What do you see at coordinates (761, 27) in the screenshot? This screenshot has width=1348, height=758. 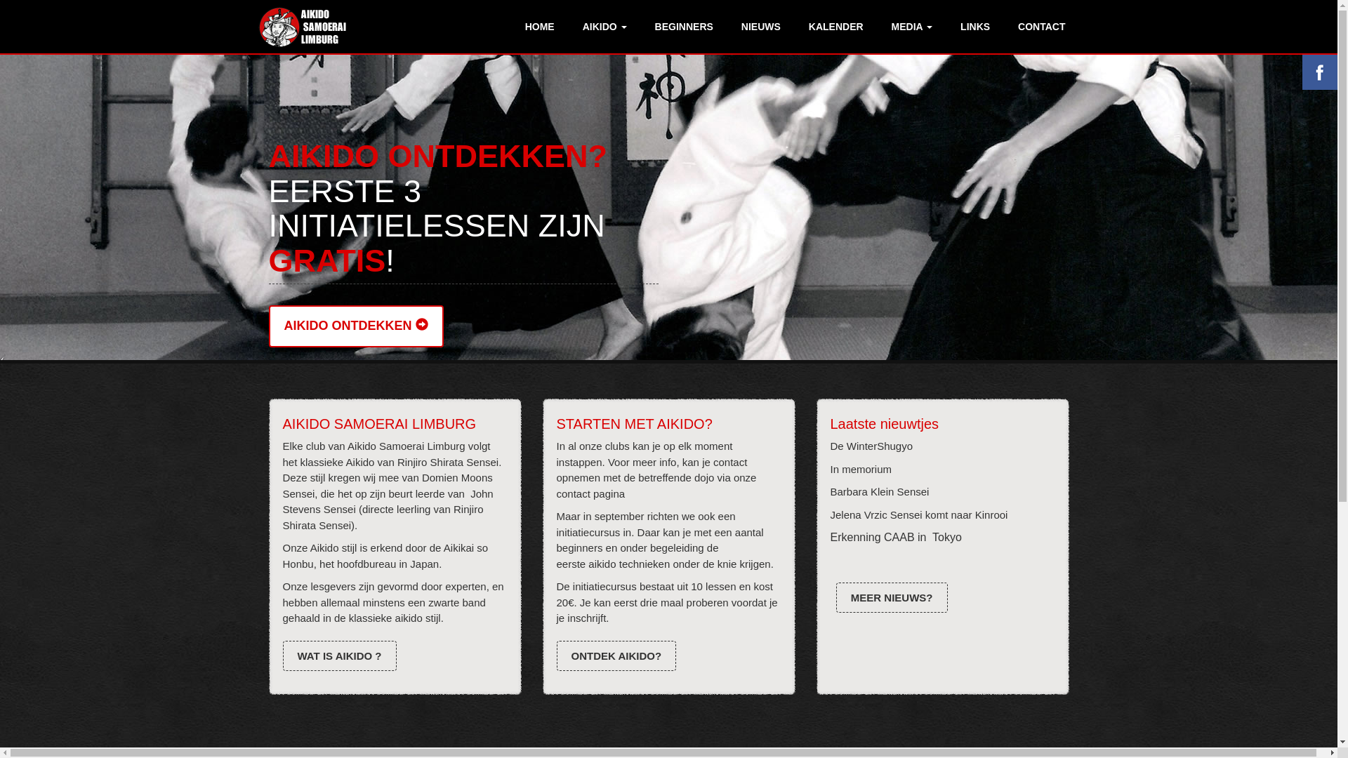 I see `NIEUWS` at bounding box center [761, 27].